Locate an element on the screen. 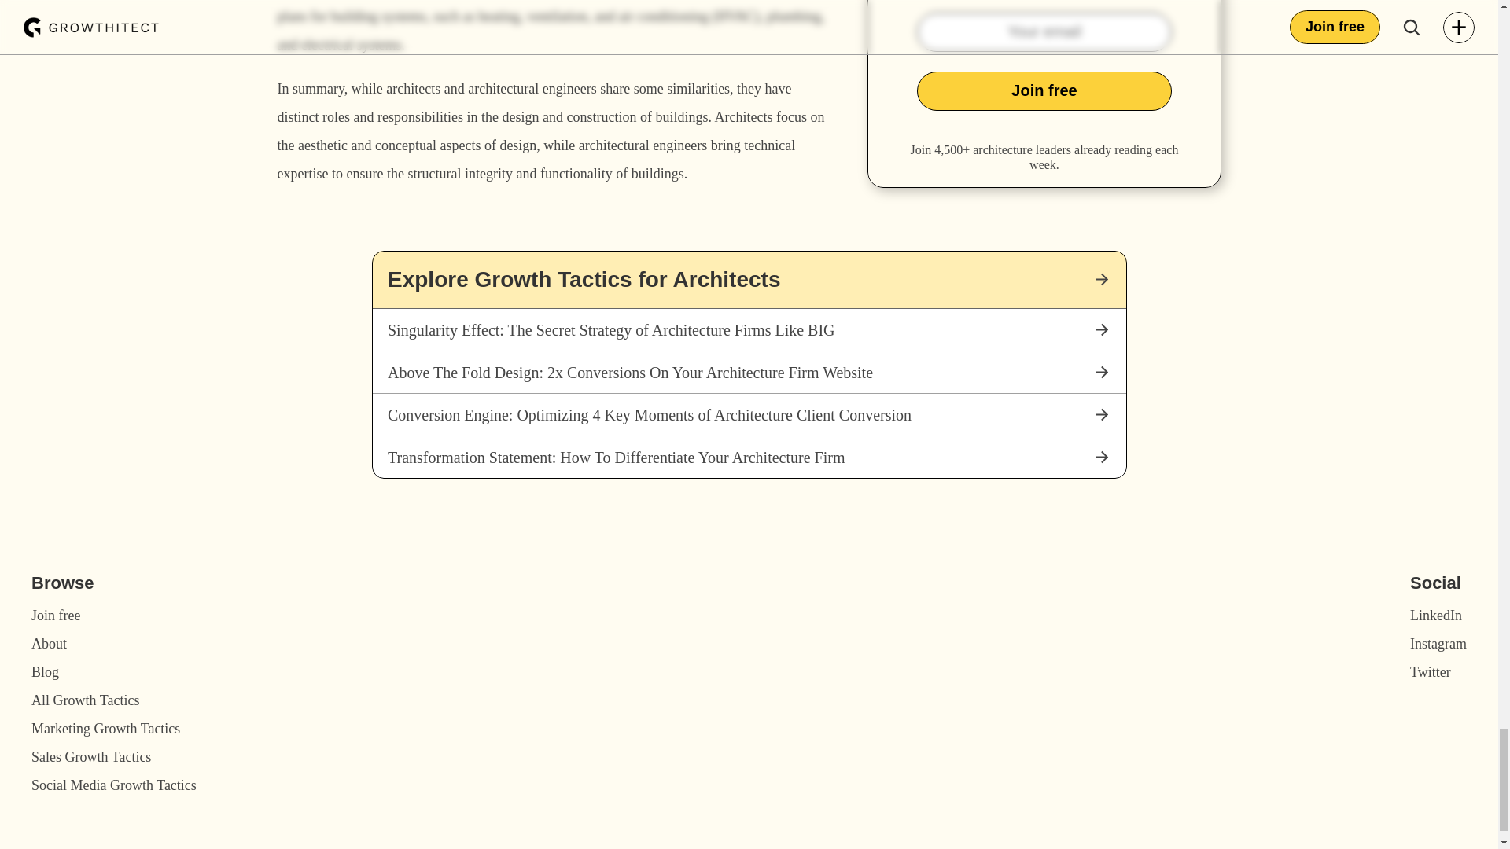 The height and width of the screenshot is (849, 1510). Join free is located at coordinates (55, 615).